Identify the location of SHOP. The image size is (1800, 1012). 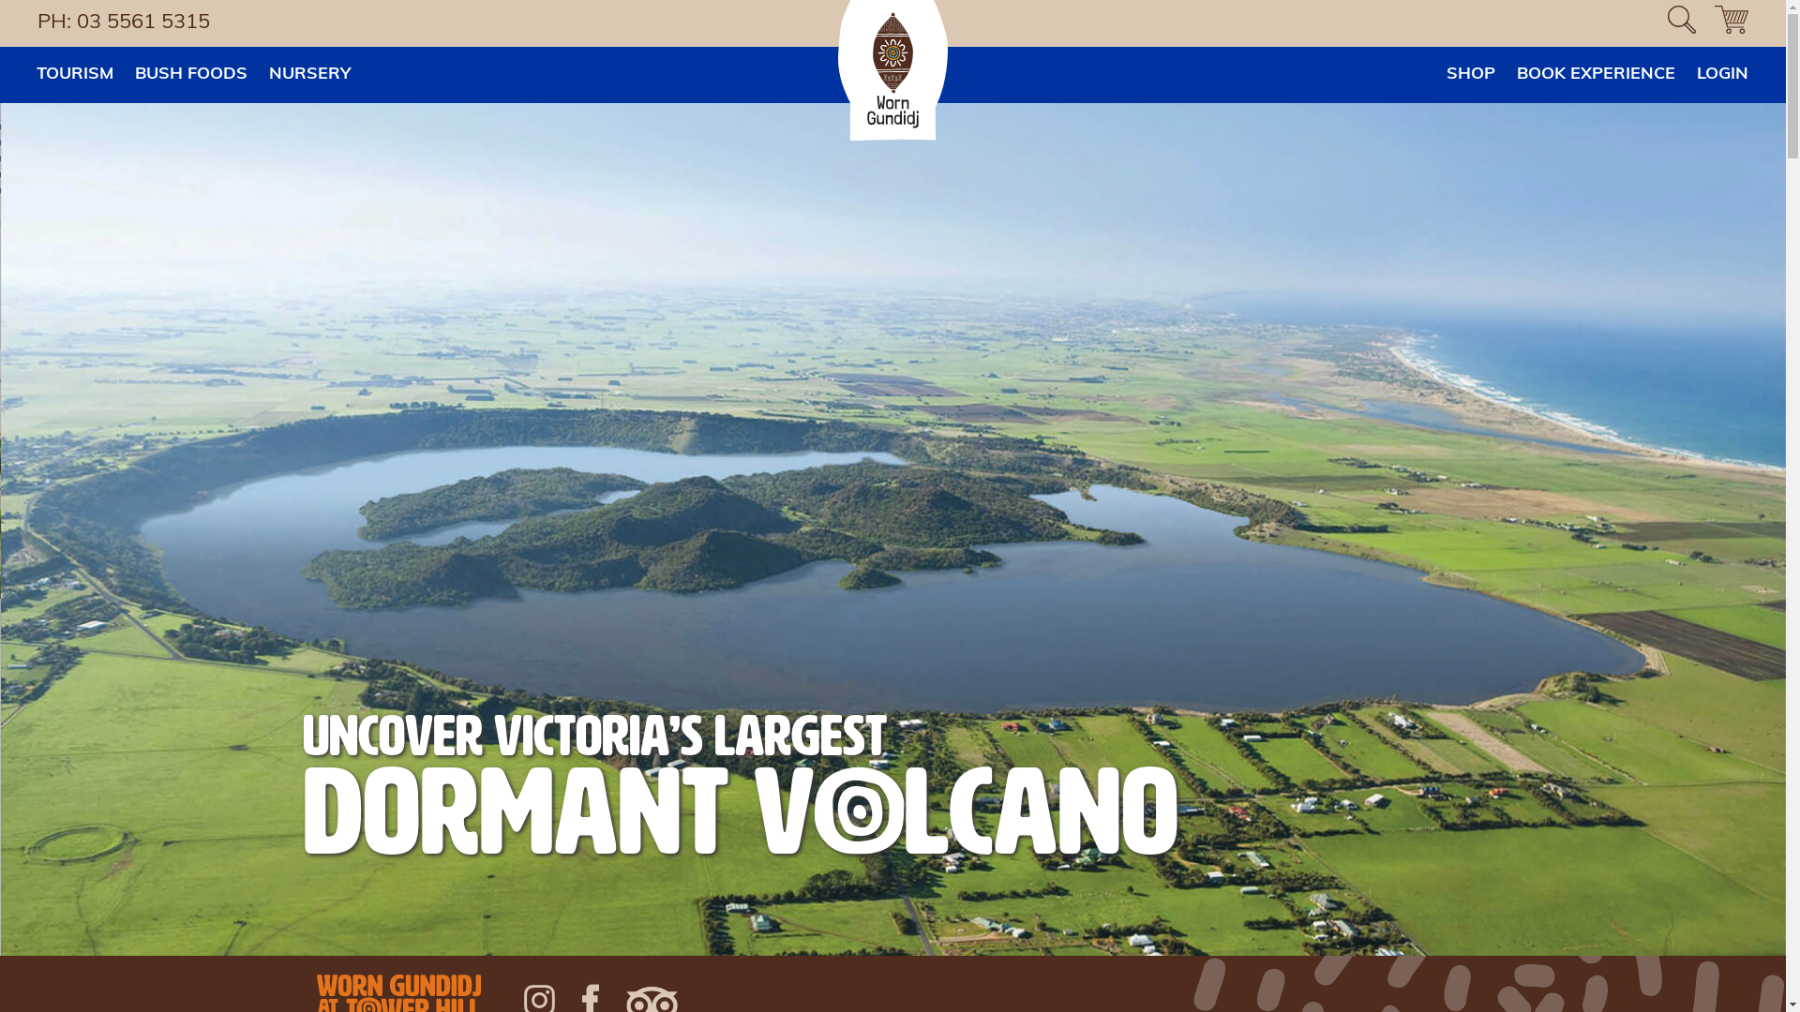
(1471, 75).